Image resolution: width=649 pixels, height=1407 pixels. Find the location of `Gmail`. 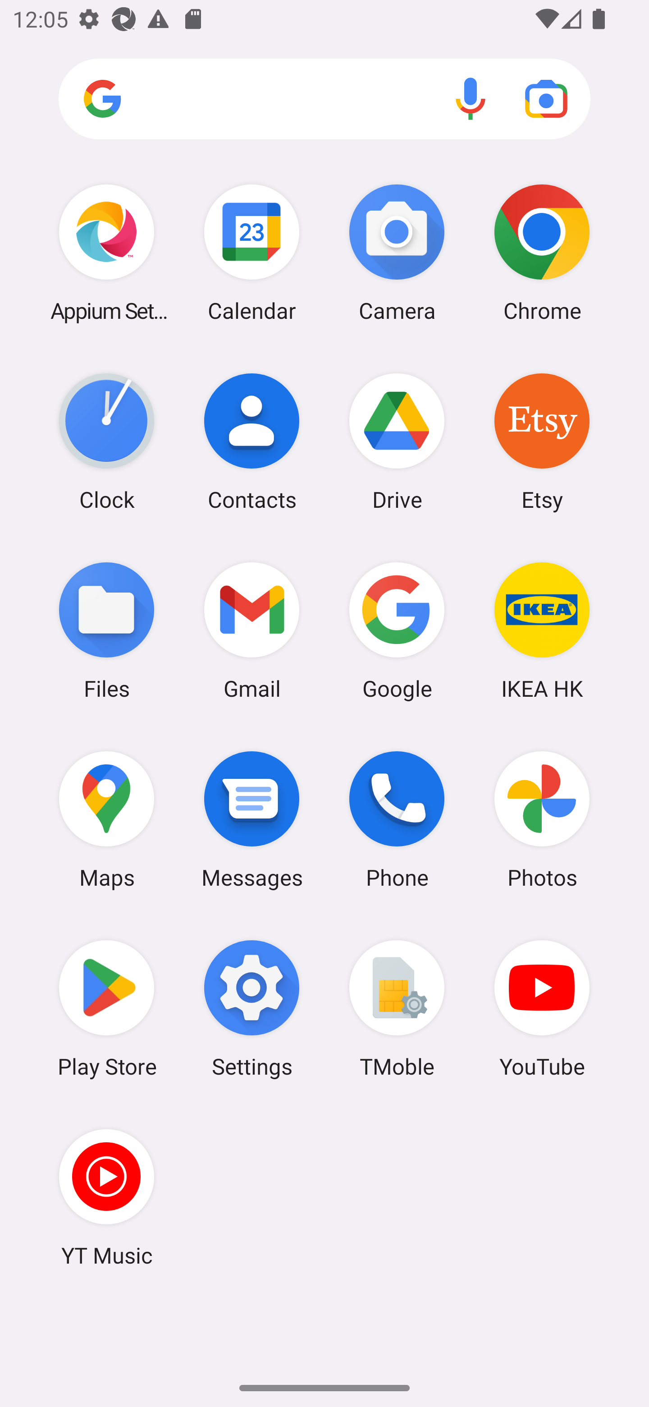

Gmail is located at coordinates (251, 630).